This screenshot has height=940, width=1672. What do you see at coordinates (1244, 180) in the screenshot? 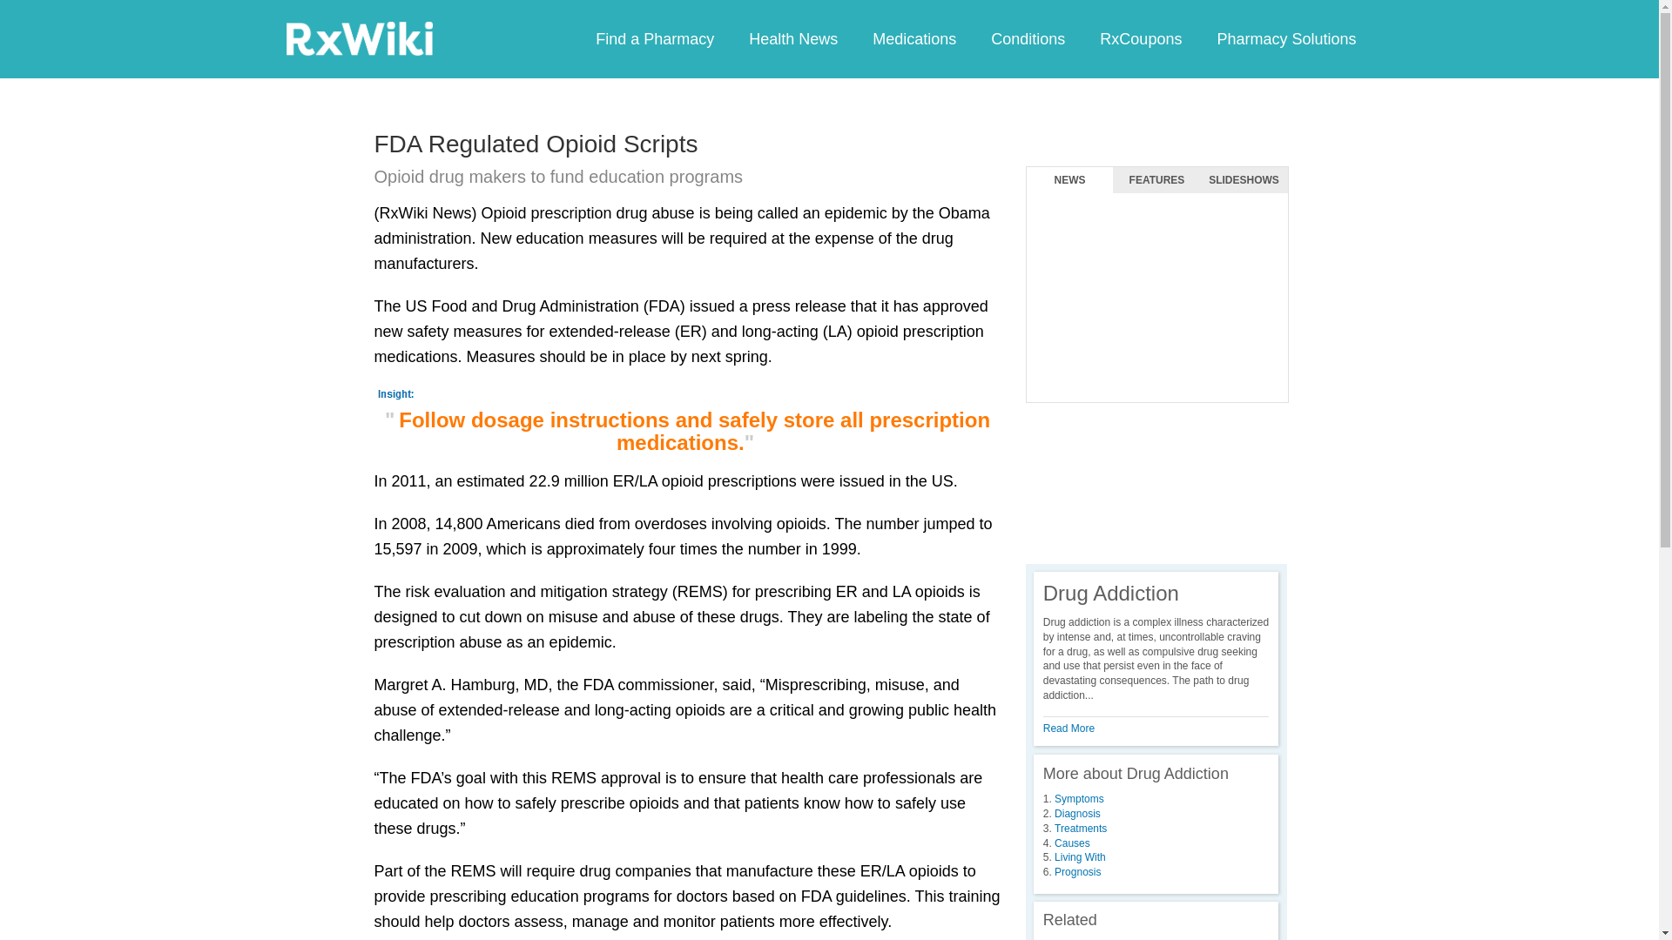
I see `SLIDESHOWS` at bounding box center [1244, 180].